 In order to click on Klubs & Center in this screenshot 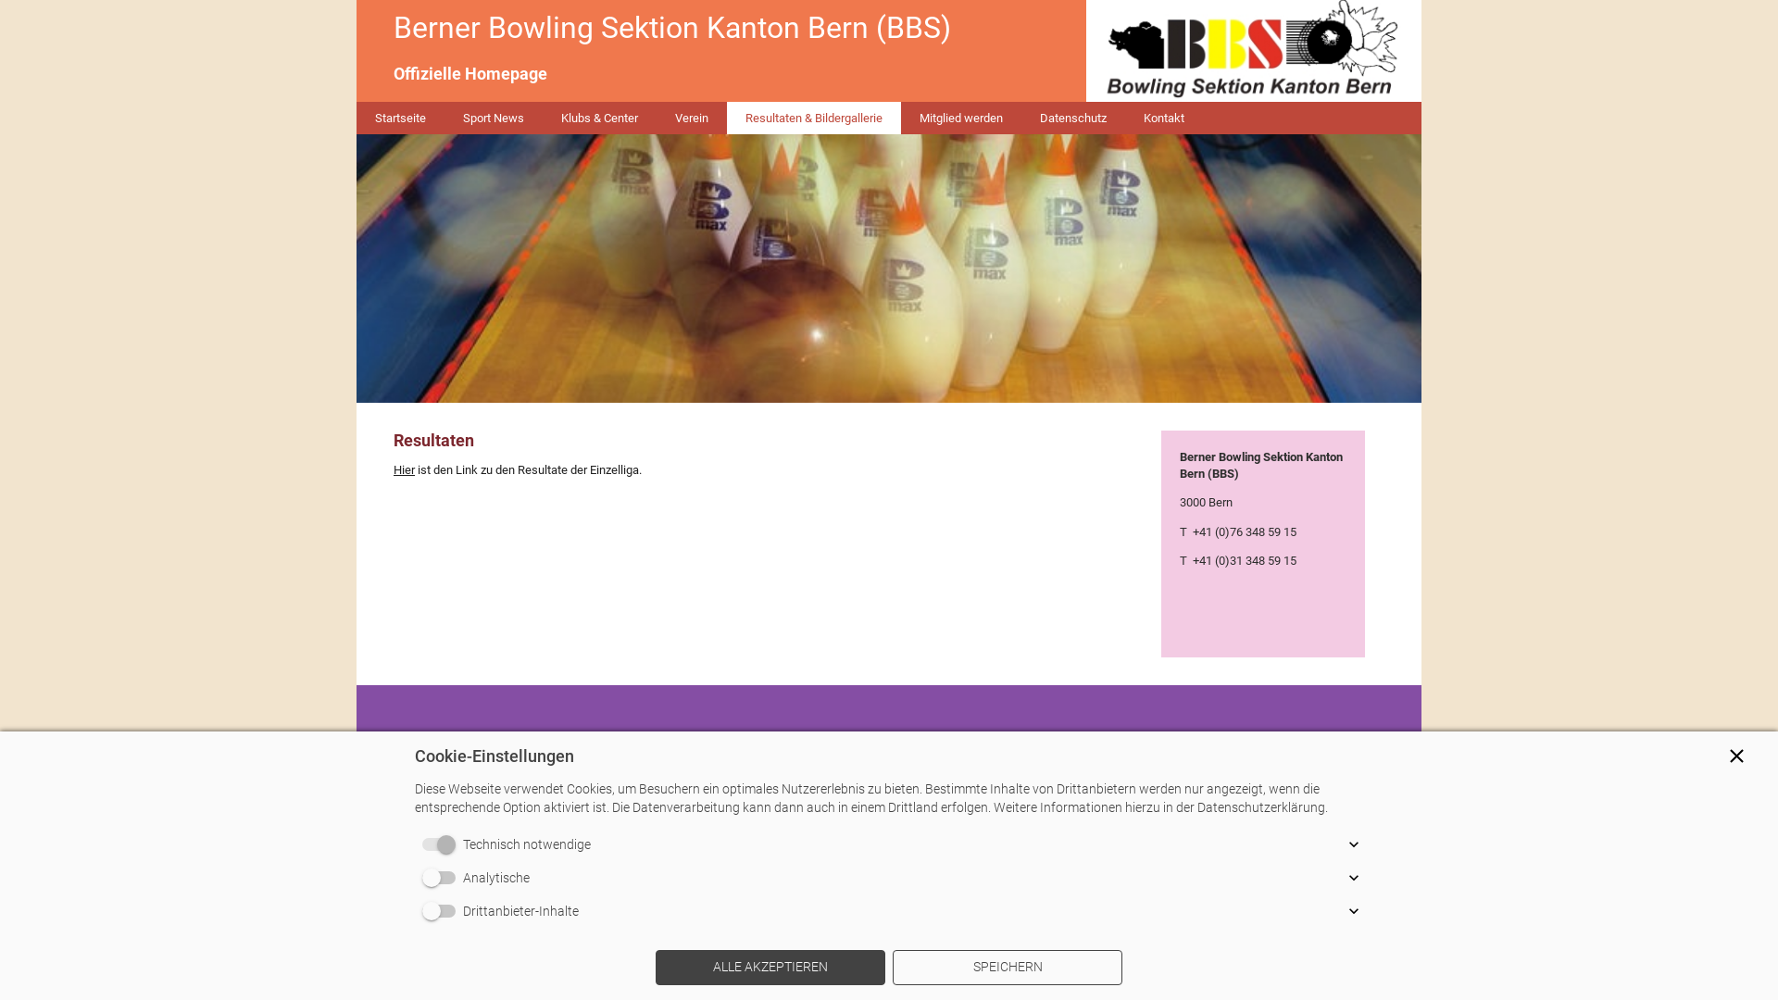, I will do `click(600, 119)`.